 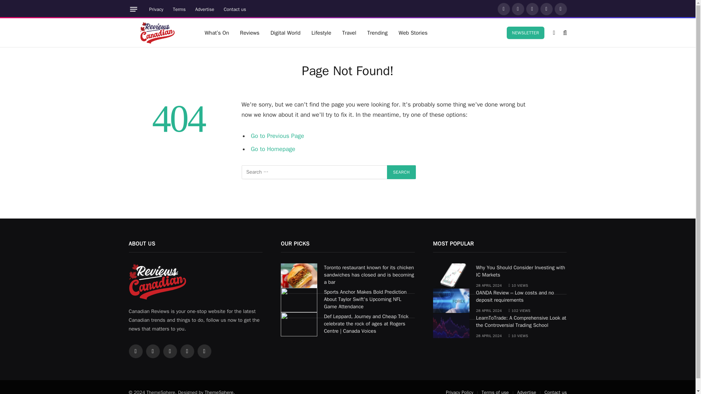 I want to click on Vimeo, so click(x=561, y=9).